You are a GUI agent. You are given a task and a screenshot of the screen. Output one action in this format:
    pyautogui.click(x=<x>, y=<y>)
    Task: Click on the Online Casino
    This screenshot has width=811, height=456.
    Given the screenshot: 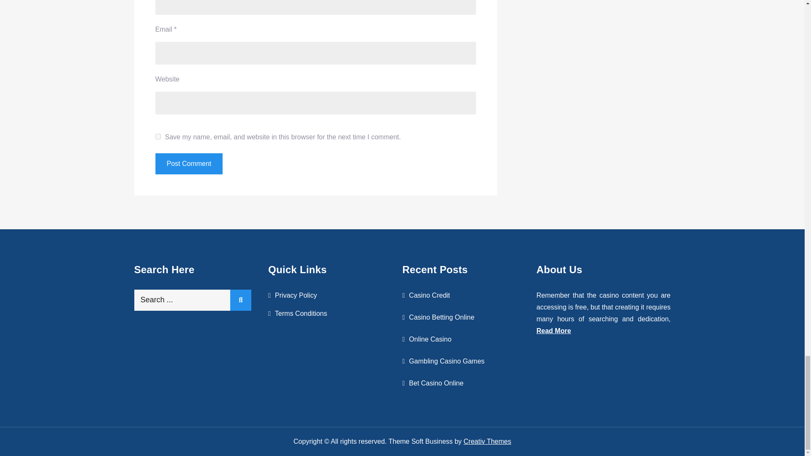 What is the action you would take?
    pyautogui.click(x=430, y=339)
    